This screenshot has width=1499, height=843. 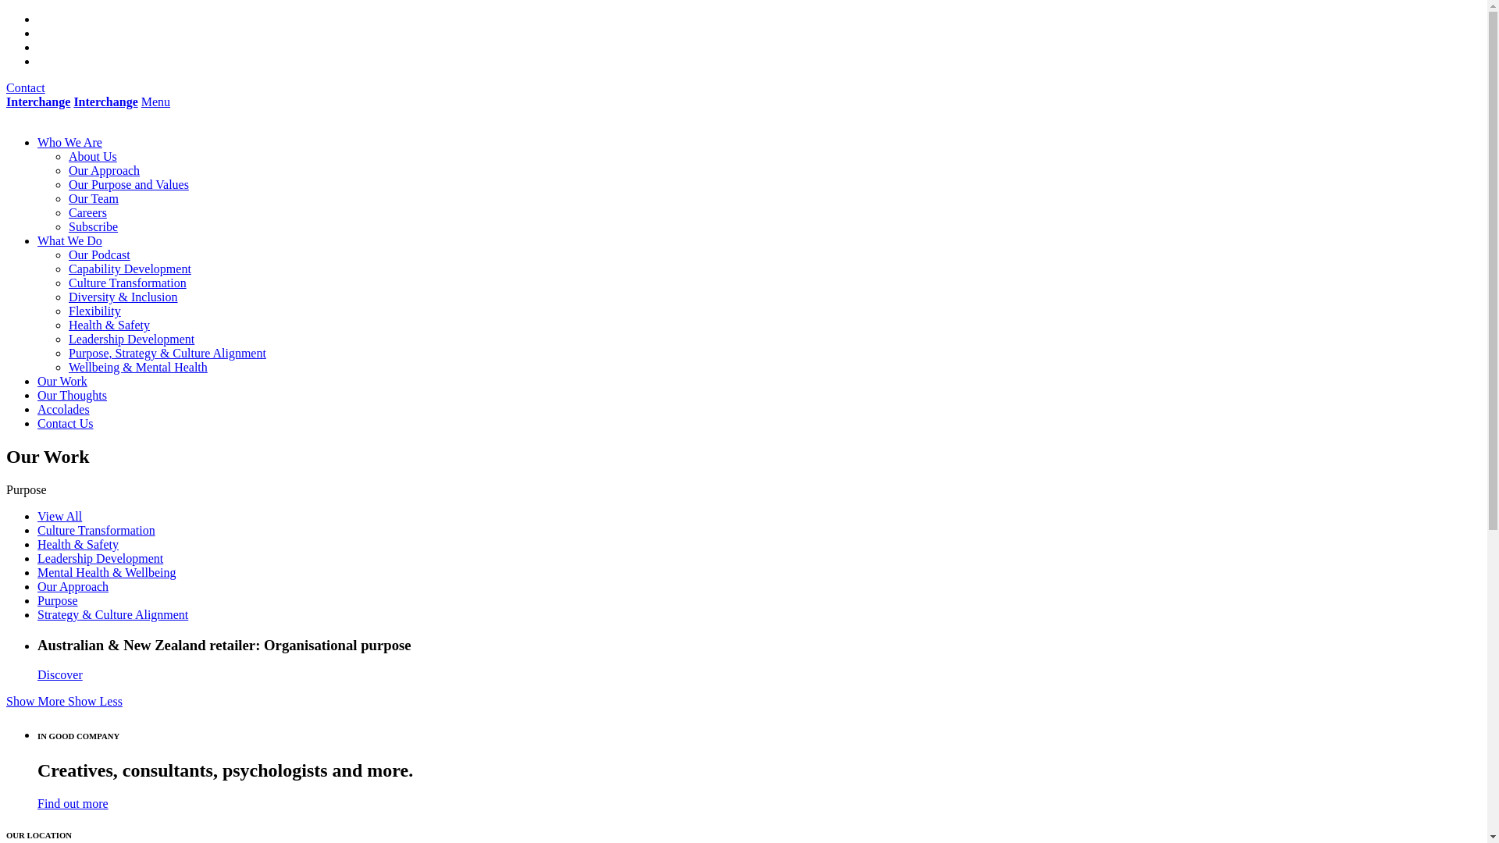 I want to click on Contact Us, so click(x=66, y=423).